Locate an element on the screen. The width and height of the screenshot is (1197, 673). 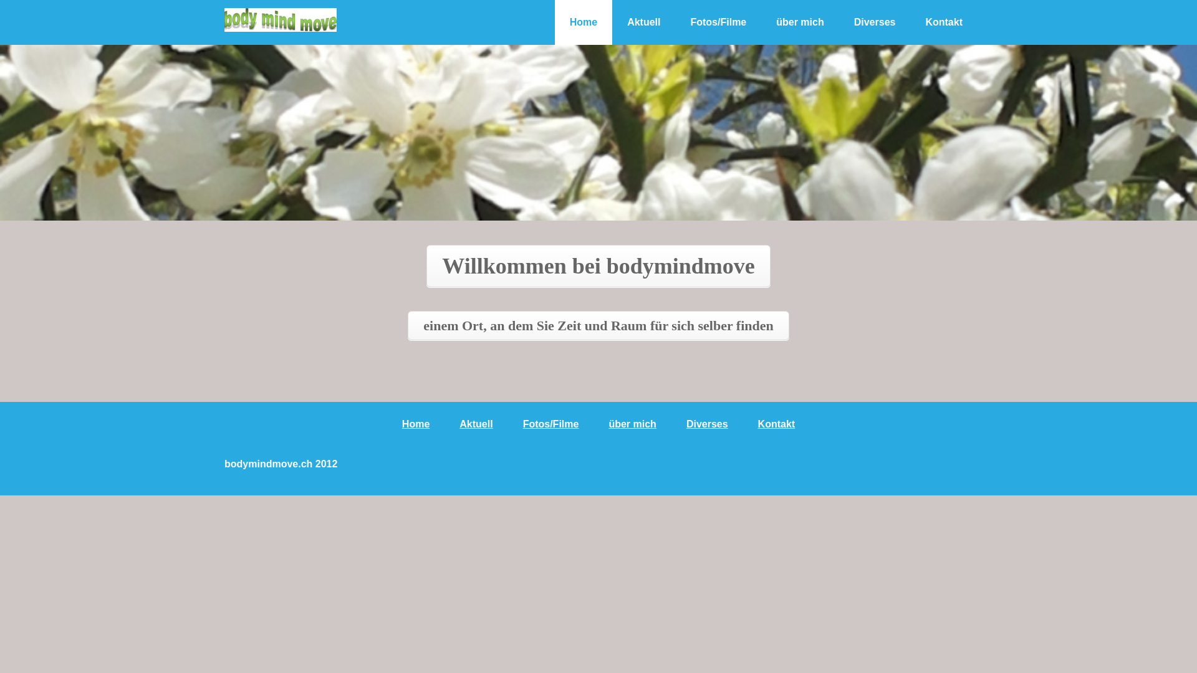
Home is located at coordinates (584, 22).